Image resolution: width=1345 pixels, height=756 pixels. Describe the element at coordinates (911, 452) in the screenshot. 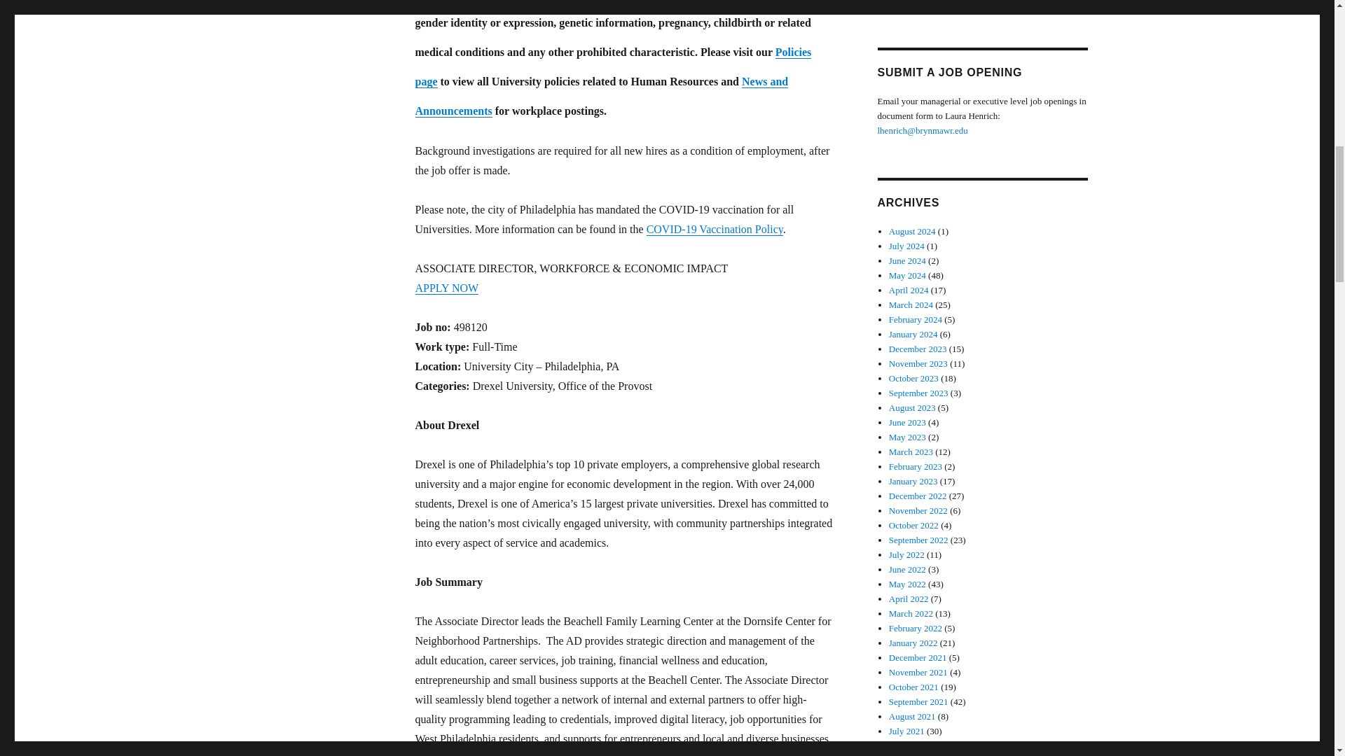

I see `March 2023` at that location.